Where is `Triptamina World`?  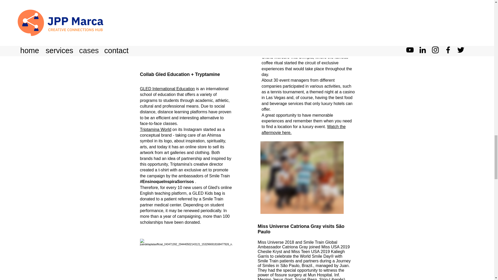
Triptamina World is located at coordinates (156, 129).